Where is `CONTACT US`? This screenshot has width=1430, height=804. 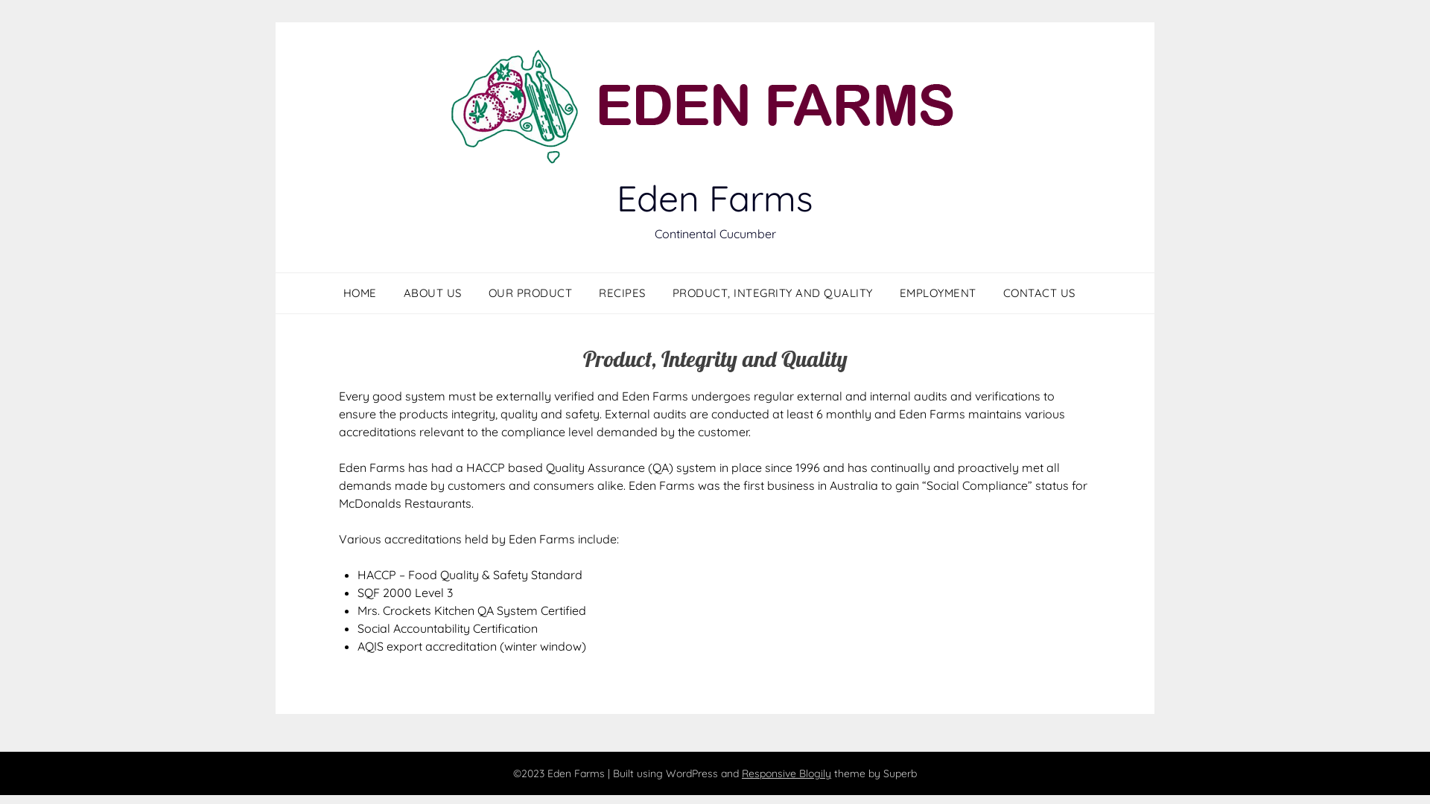 CONTACT US is located at coordinates (1038, 293).